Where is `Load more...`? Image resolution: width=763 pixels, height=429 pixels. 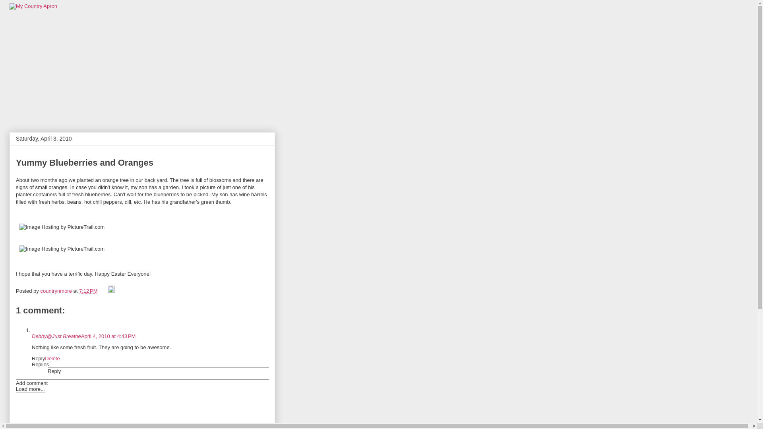 Load more... is located at coordinates (30, 389).